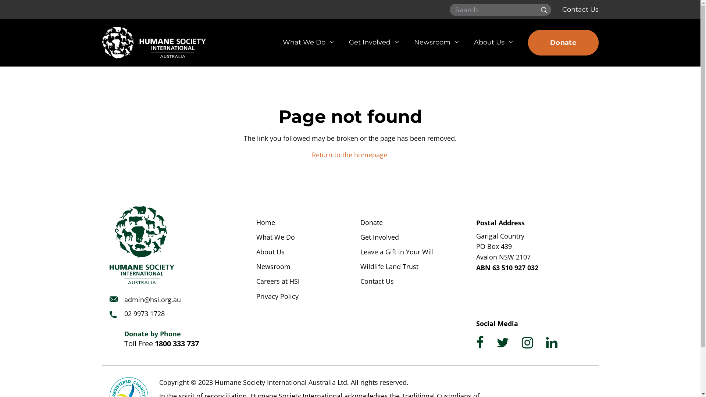 This screenshot has width=706, height=397. Describe the element at coordinates (371, 222) in the screenshot. I see `Donate` at that location.